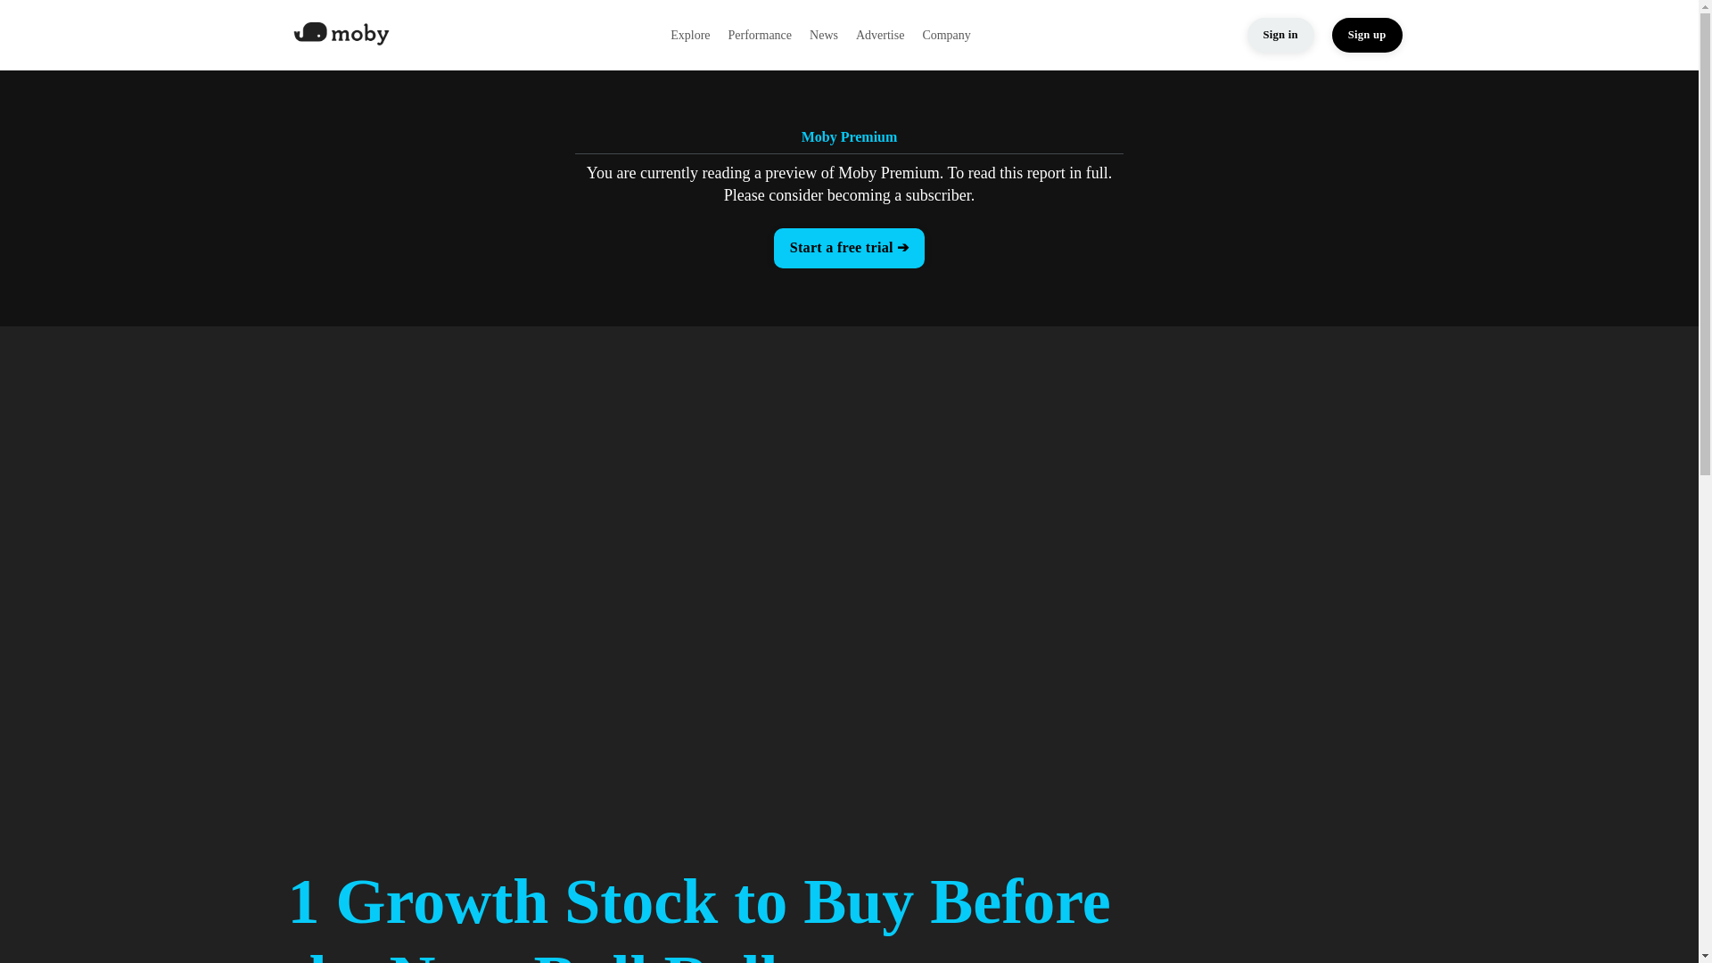 The height and width of the screenshot is (963, 1712). Describe the element at coordinates (760, 36) in the screenshot. I see `Performance` at that location.